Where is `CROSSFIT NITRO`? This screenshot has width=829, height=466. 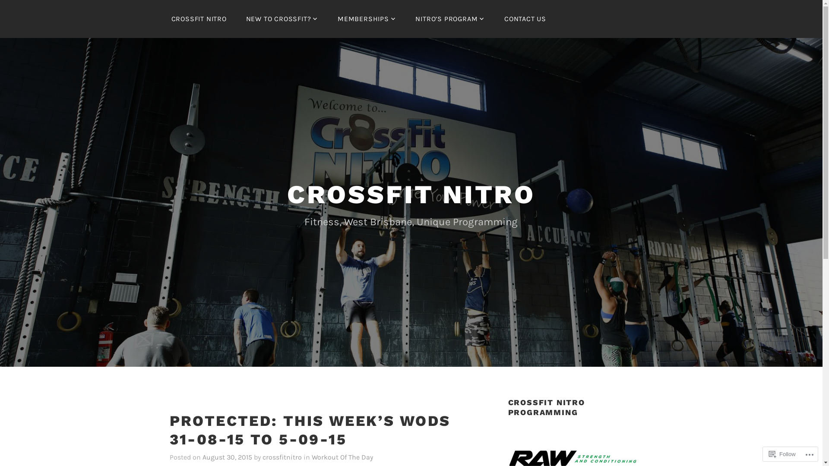
CROSSFIT NITRO is located at coordinates (411, 194).